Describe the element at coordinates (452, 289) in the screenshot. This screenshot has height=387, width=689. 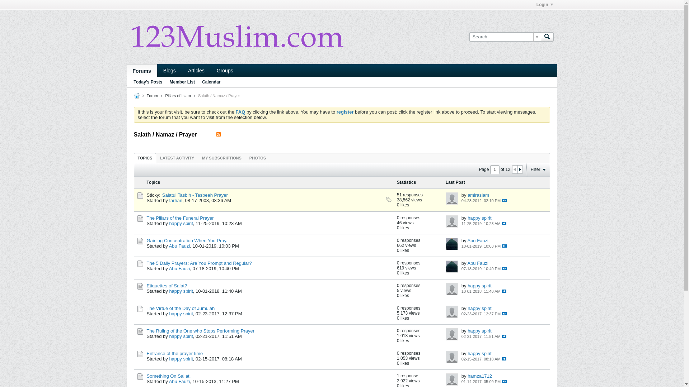
I see `happy spirit` at that location.